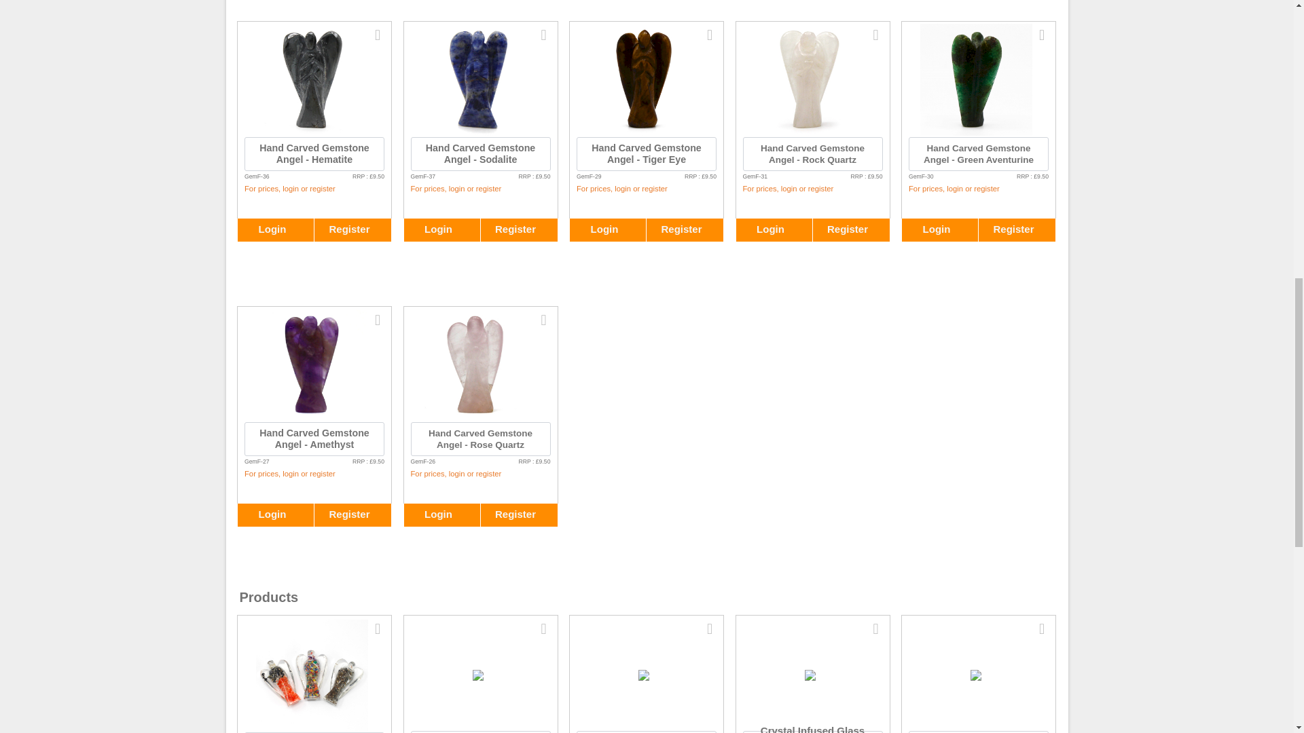 The height and width of the screenshot is (733, 1304). What do you see at coordinates (312, 130) in the screenshot?
I see `Hand Carved Gemstone Angel - Hematite` at bounding box center [312, 130].